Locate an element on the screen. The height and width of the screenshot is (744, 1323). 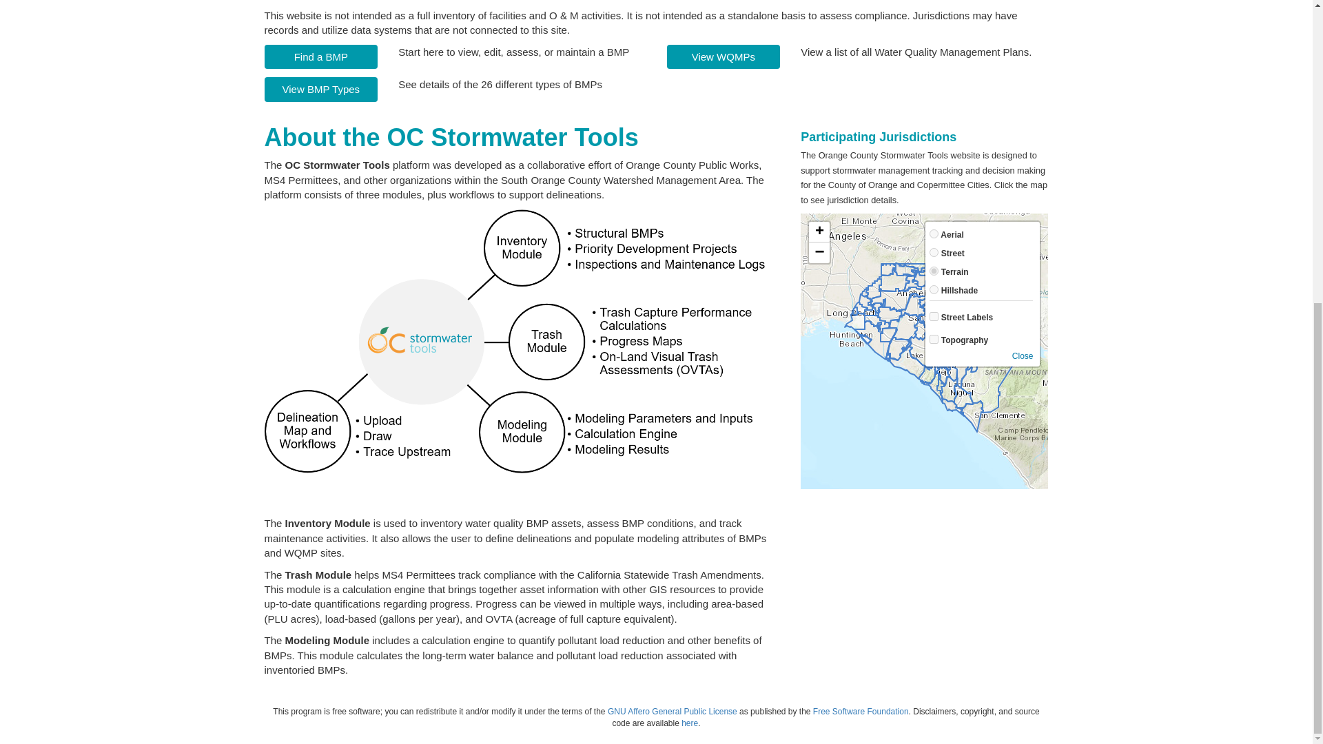
on is located at coordinates (934, 289).